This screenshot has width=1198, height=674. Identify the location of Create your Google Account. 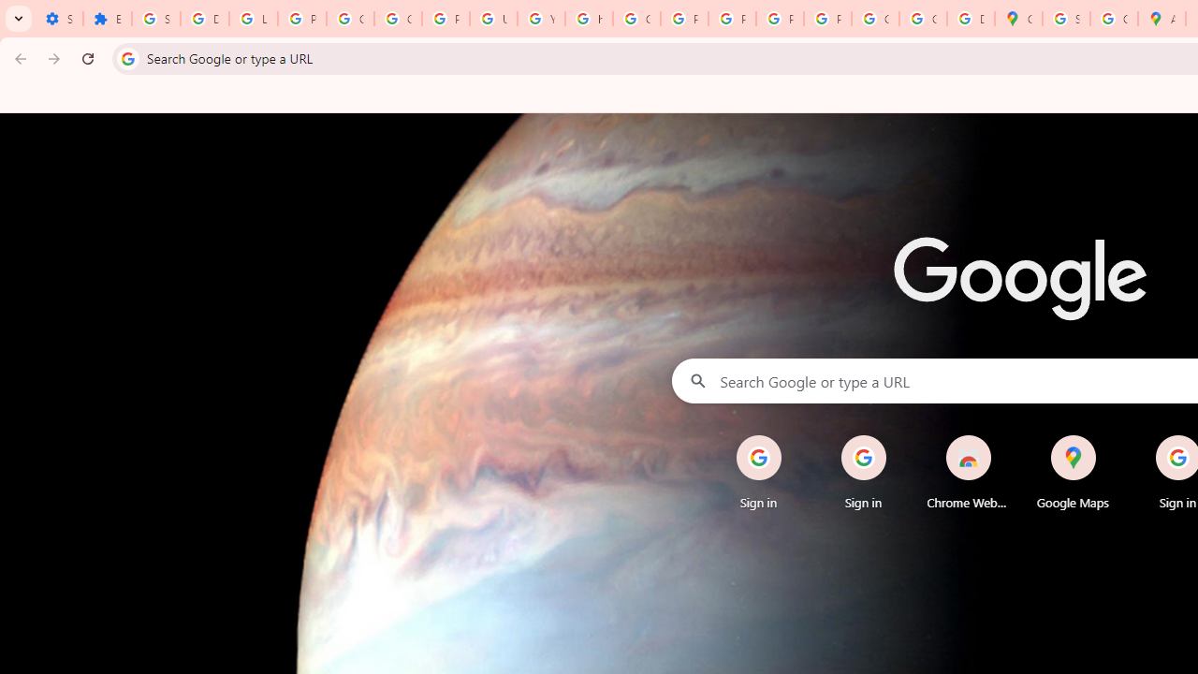
(1114, 19).